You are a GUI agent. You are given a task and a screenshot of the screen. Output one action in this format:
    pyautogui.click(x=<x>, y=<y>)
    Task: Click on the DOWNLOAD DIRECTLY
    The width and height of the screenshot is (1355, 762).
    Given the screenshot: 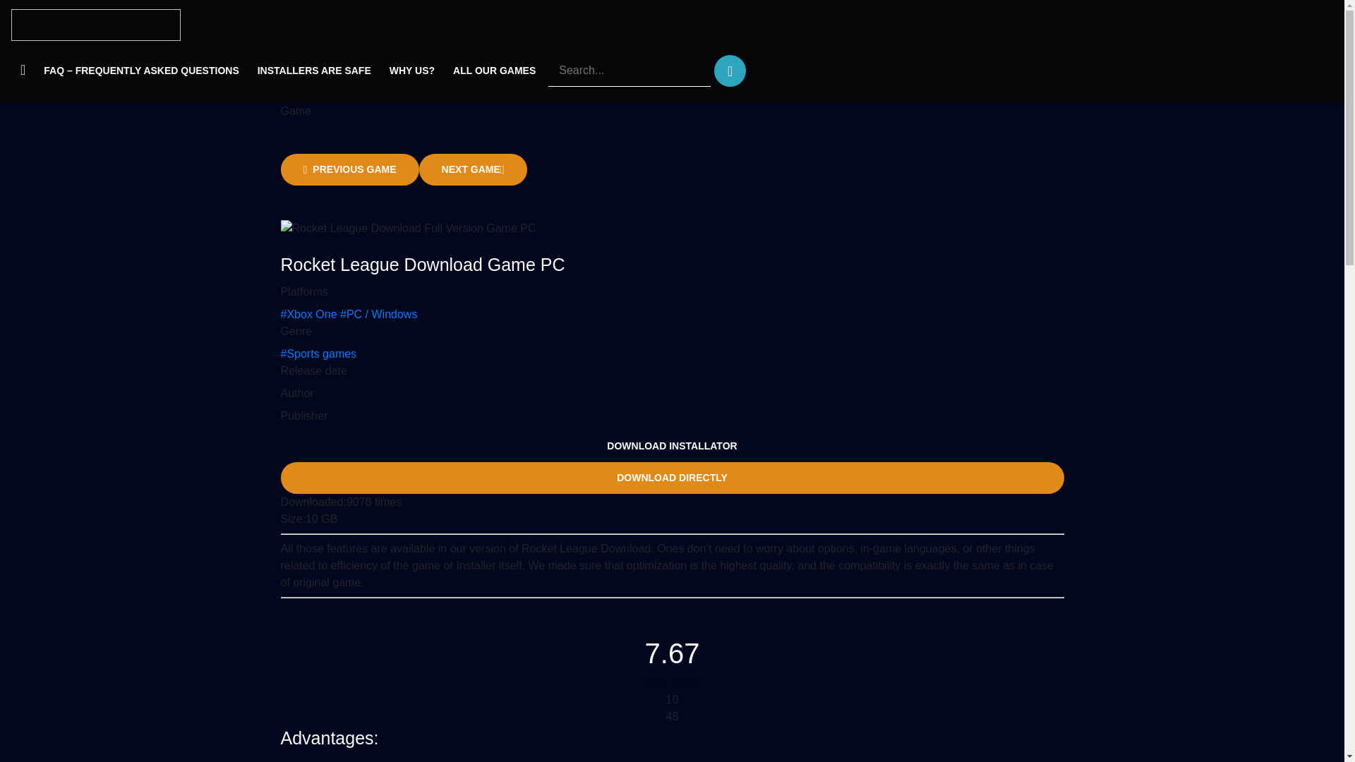 What is the action you would take?
    pyautogui.click(x=672, y=477)
    